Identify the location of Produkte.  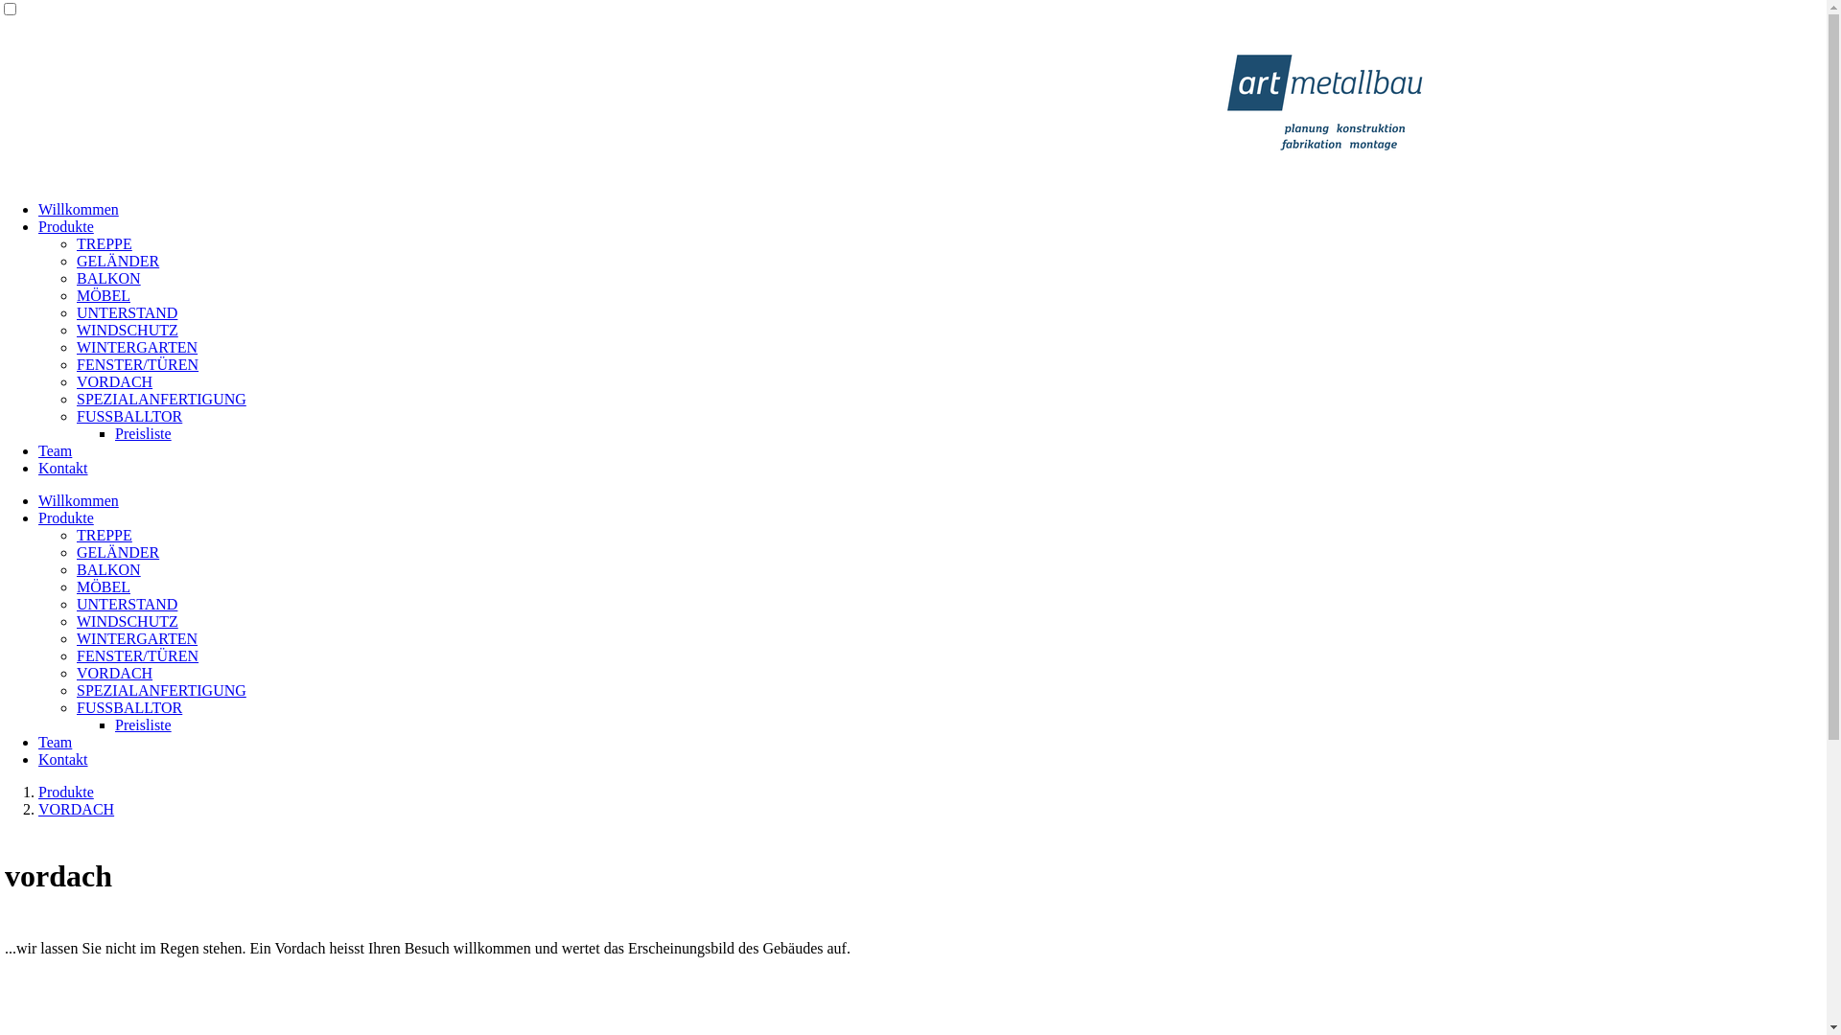
(66, 792).